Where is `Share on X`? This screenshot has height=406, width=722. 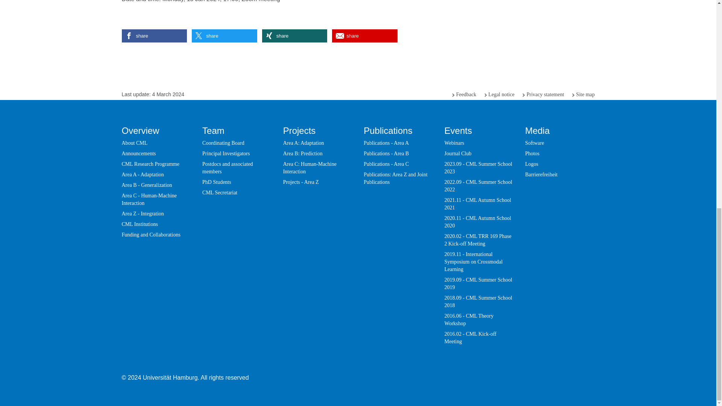
Share on X is located at coordinates (224, 36).